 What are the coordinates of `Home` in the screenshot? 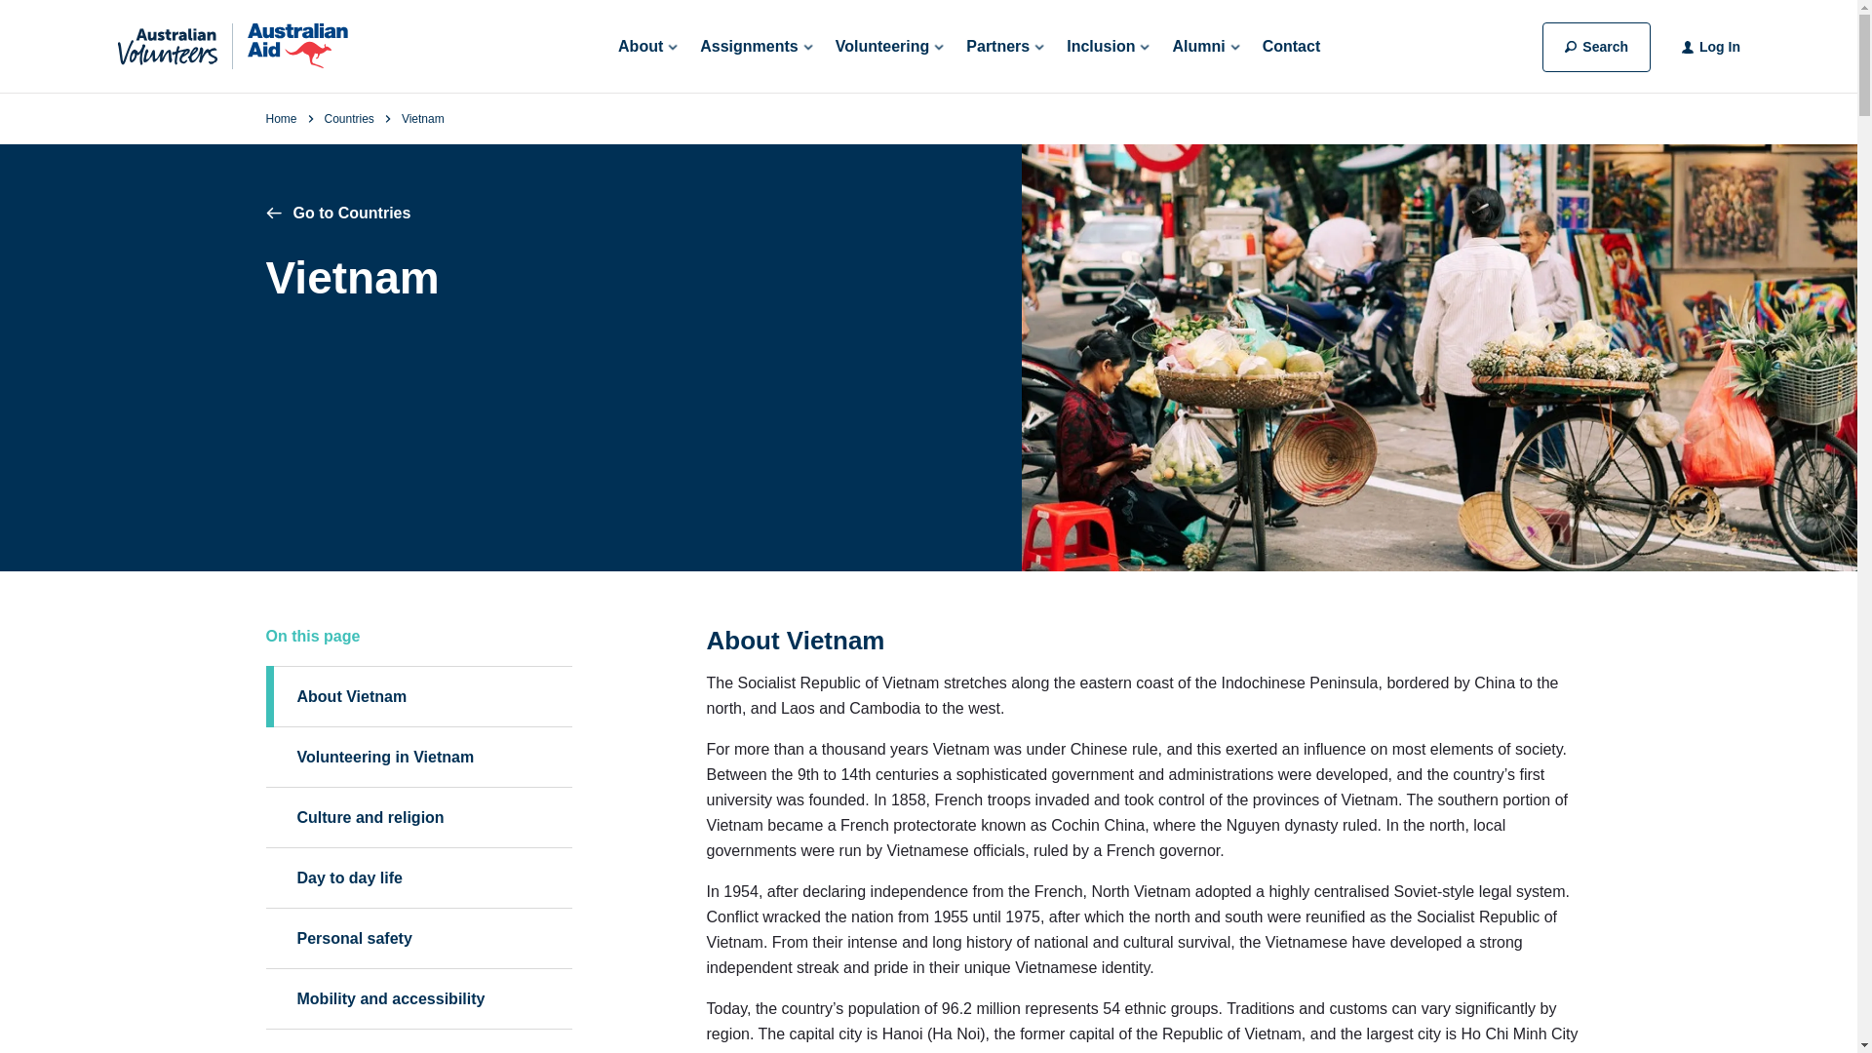 It's located at (281, 118).